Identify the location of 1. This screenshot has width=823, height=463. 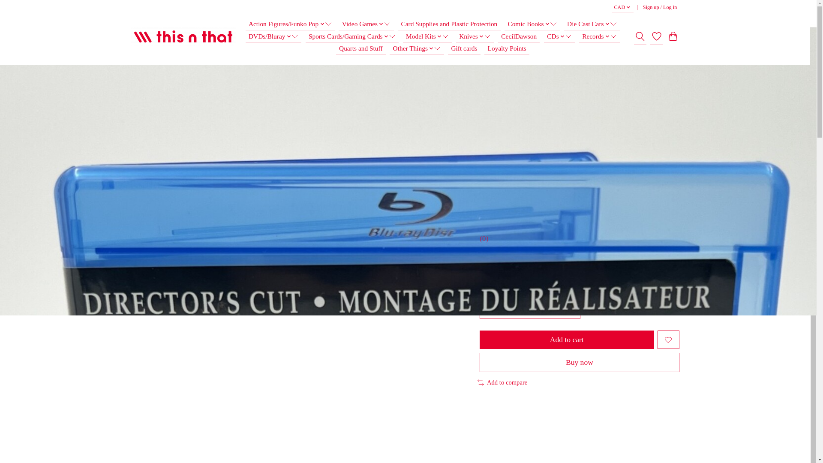
(530, 310).